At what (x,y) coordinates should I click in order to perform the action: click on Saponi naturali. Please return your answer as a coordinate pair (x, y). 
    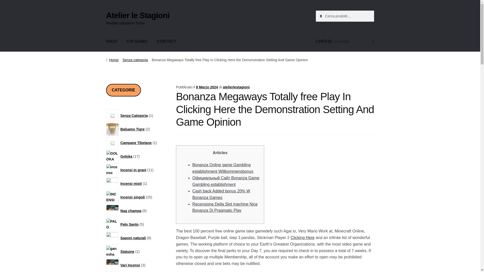
    Looking at the image, I should click on (134, 238).